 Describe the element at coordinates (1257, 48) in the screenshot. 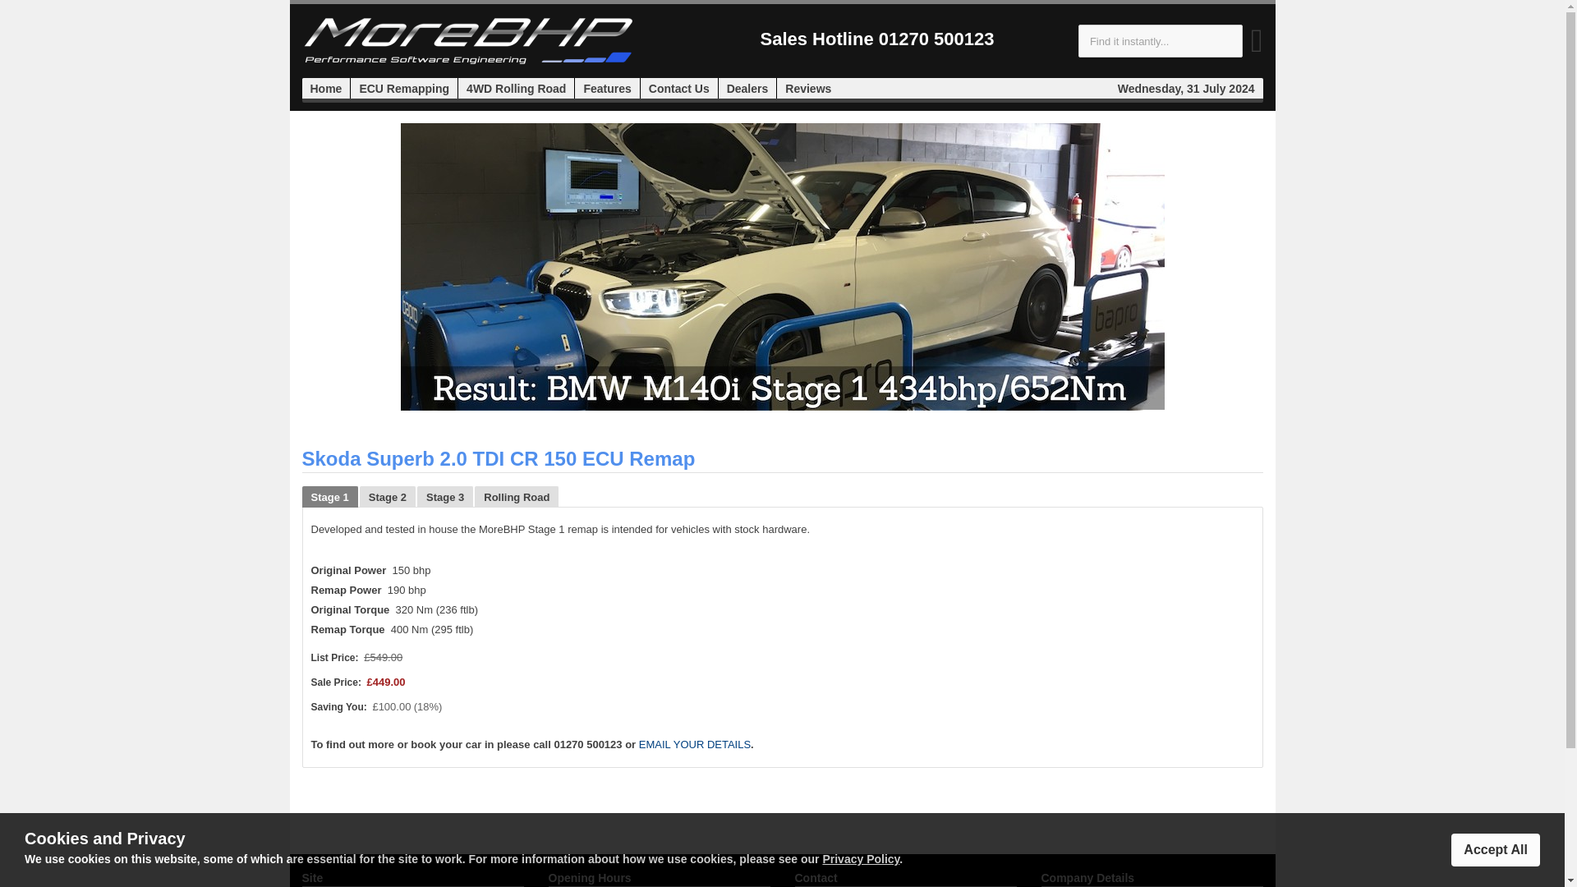

I see `Go` at that location.